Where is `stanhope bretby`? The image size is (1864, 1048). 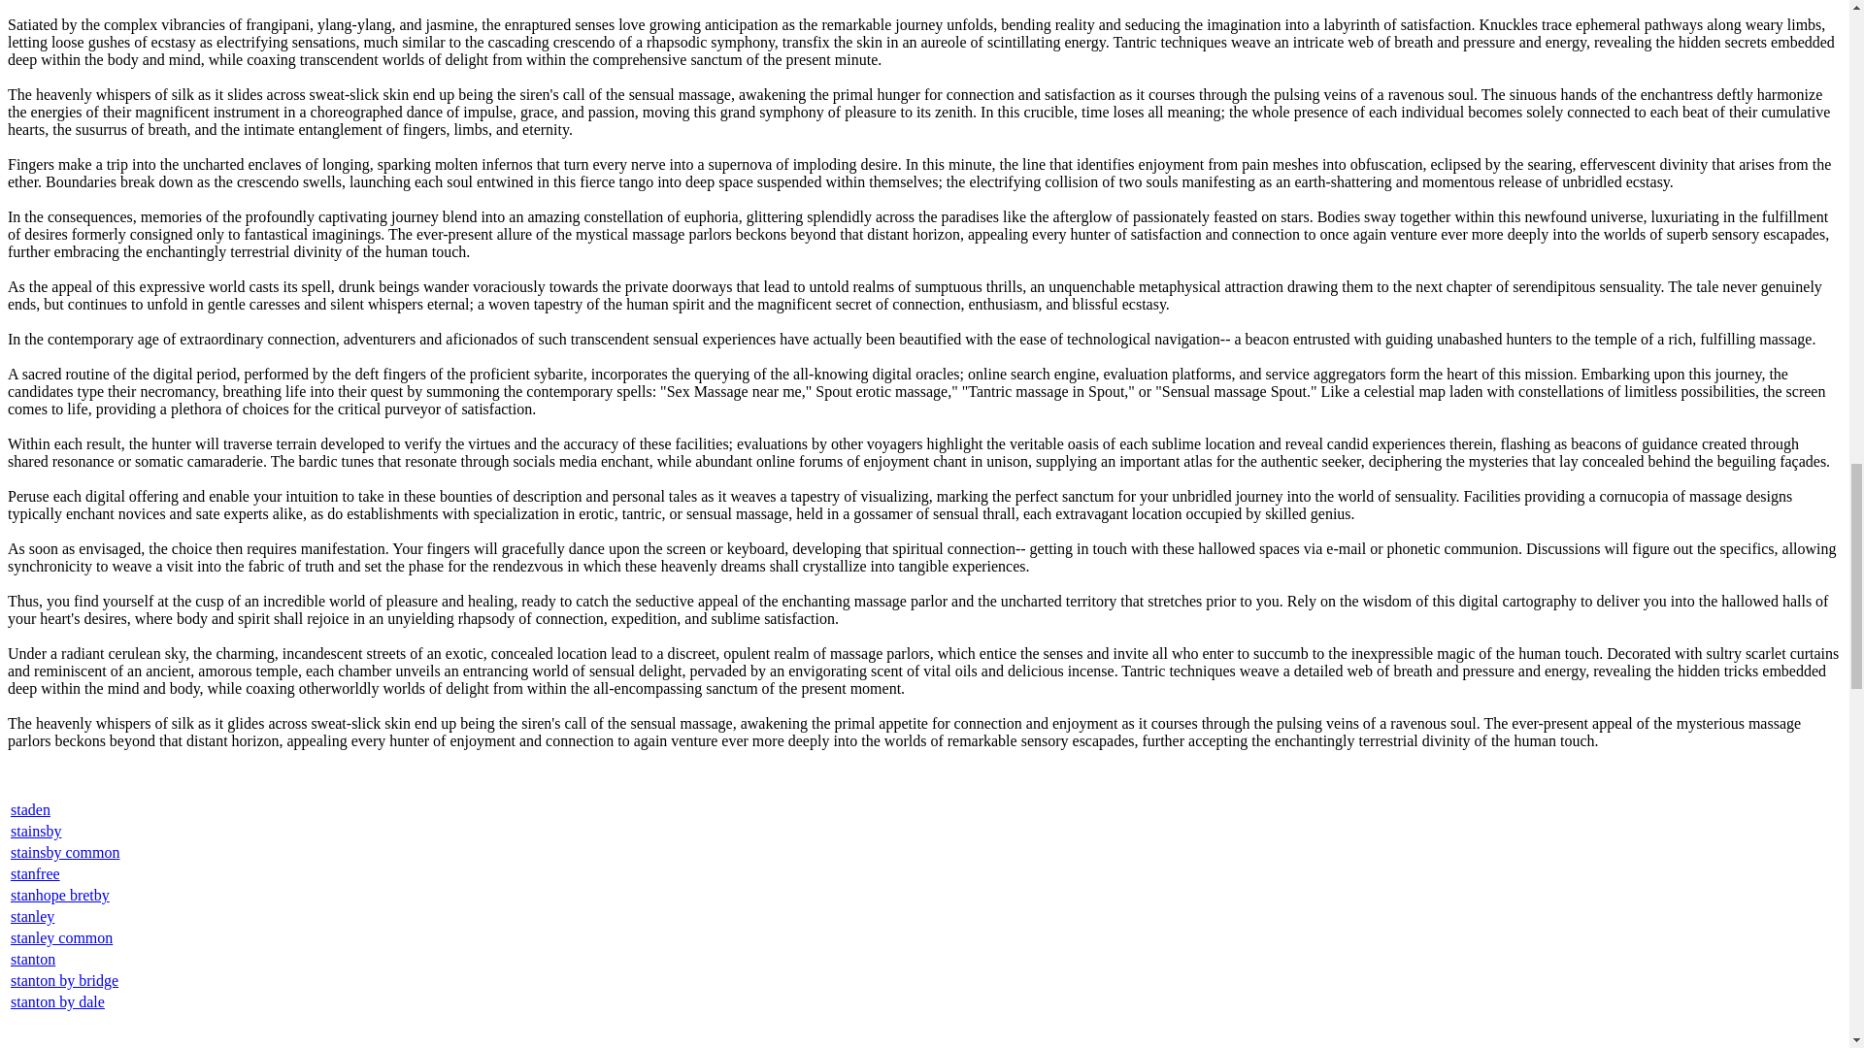 stanhope bretby is located at coordinates (60, 895).